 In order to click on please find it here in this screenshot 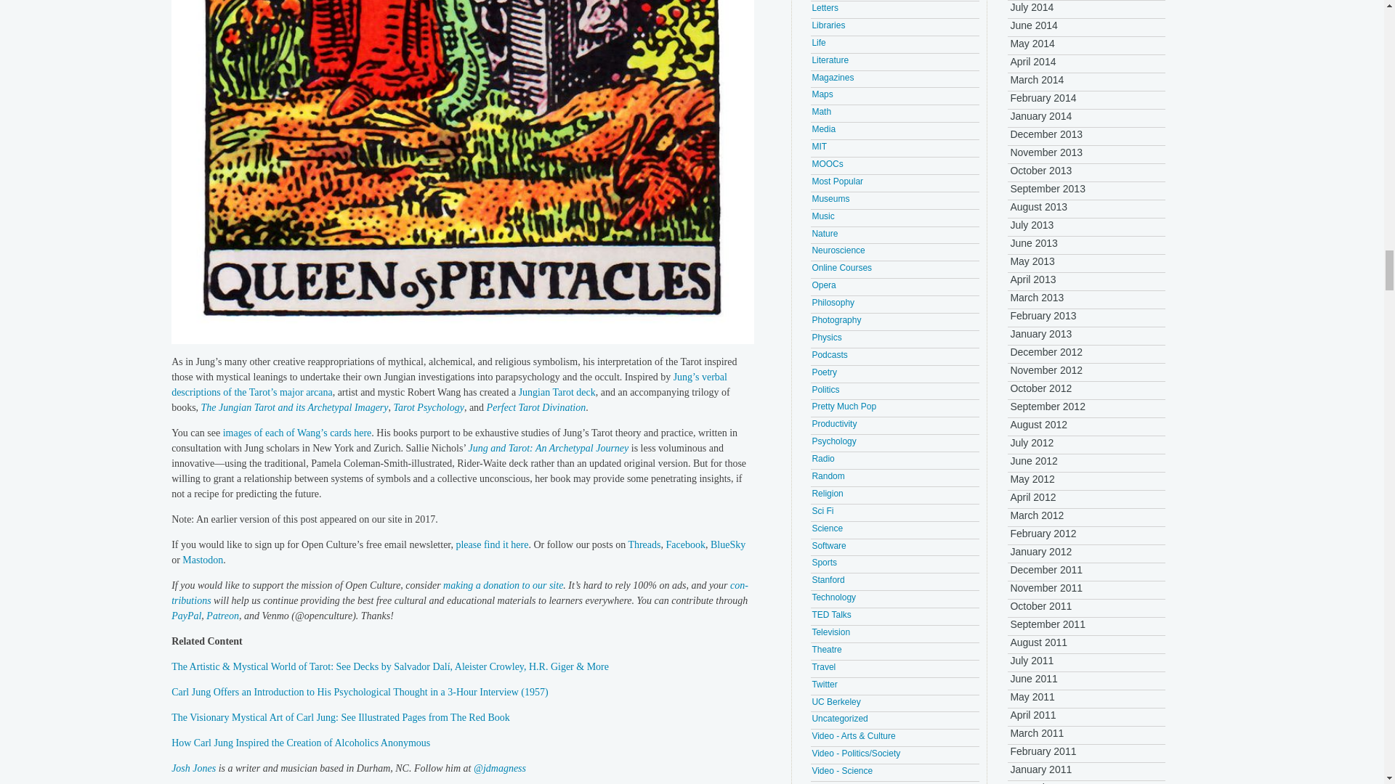, I will do `click(492, 544)`.